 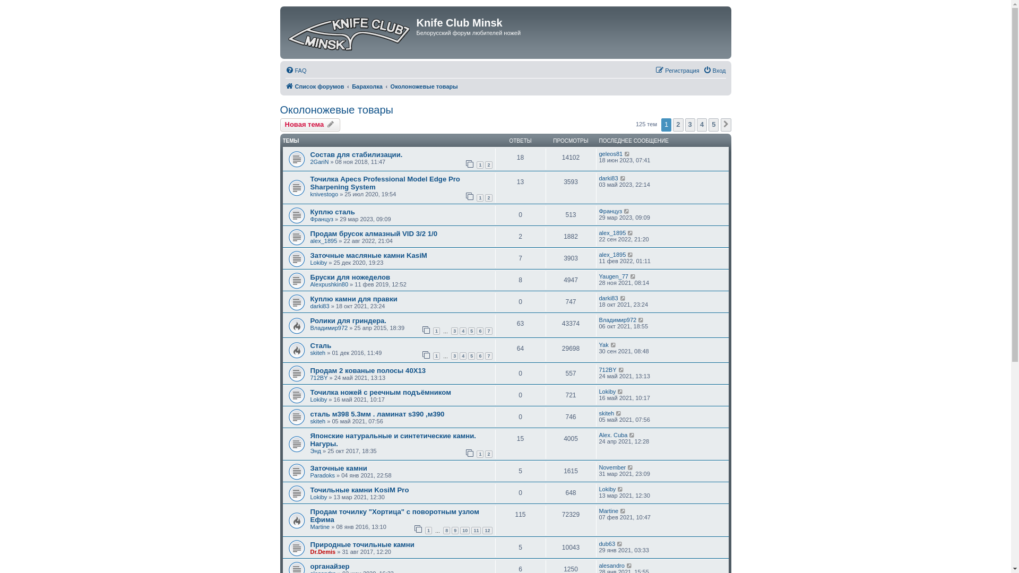 What do you see at coordinates (436, 356) in the screenshot?
I see `1` at bounding box center [436, 356].